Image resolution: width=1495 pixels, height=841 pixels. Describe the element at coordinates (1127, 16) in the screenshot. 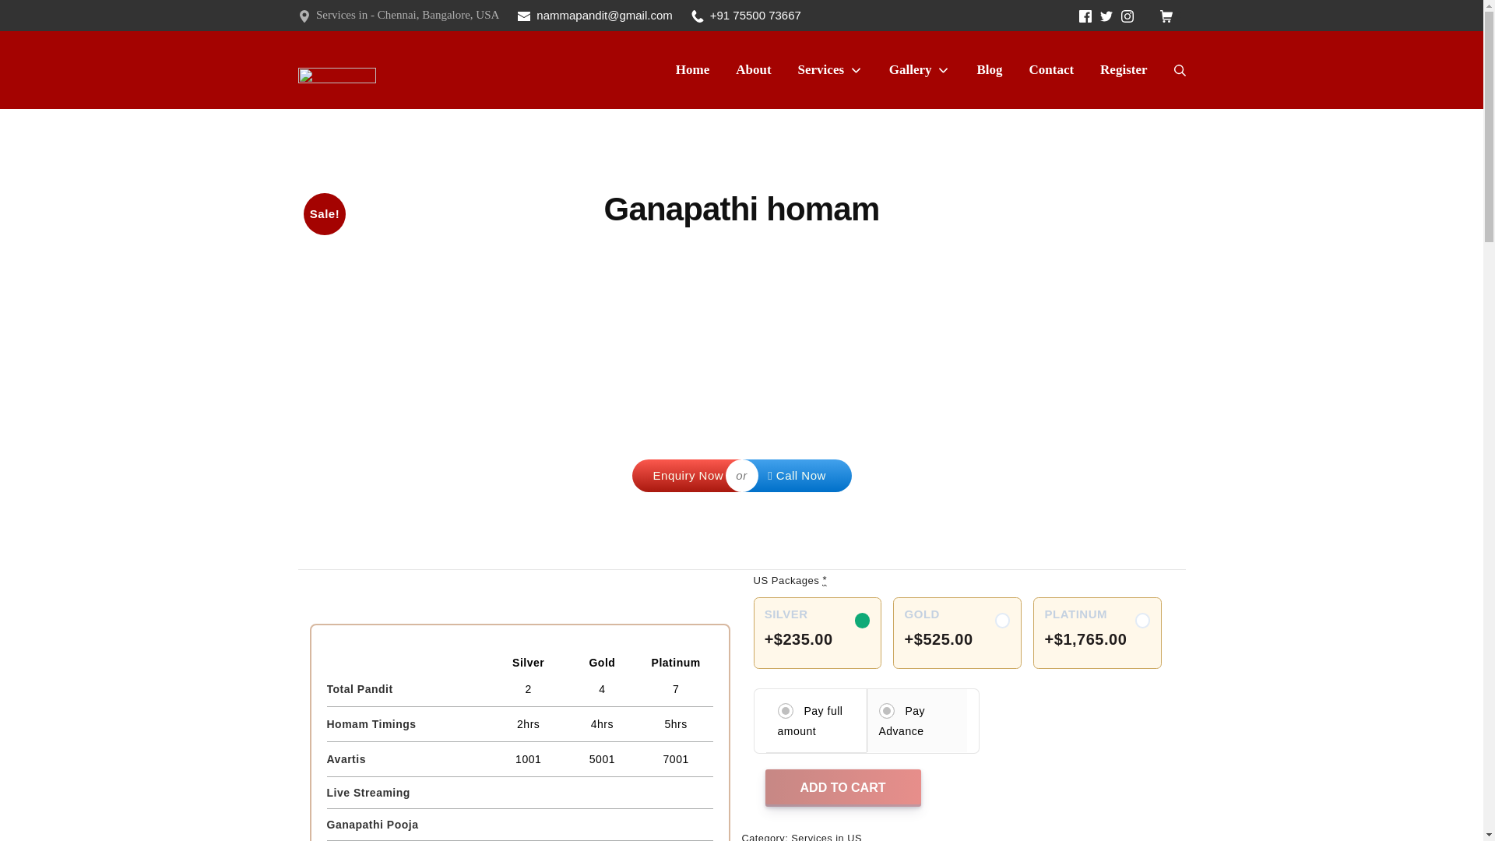

I see `Services` at that location.